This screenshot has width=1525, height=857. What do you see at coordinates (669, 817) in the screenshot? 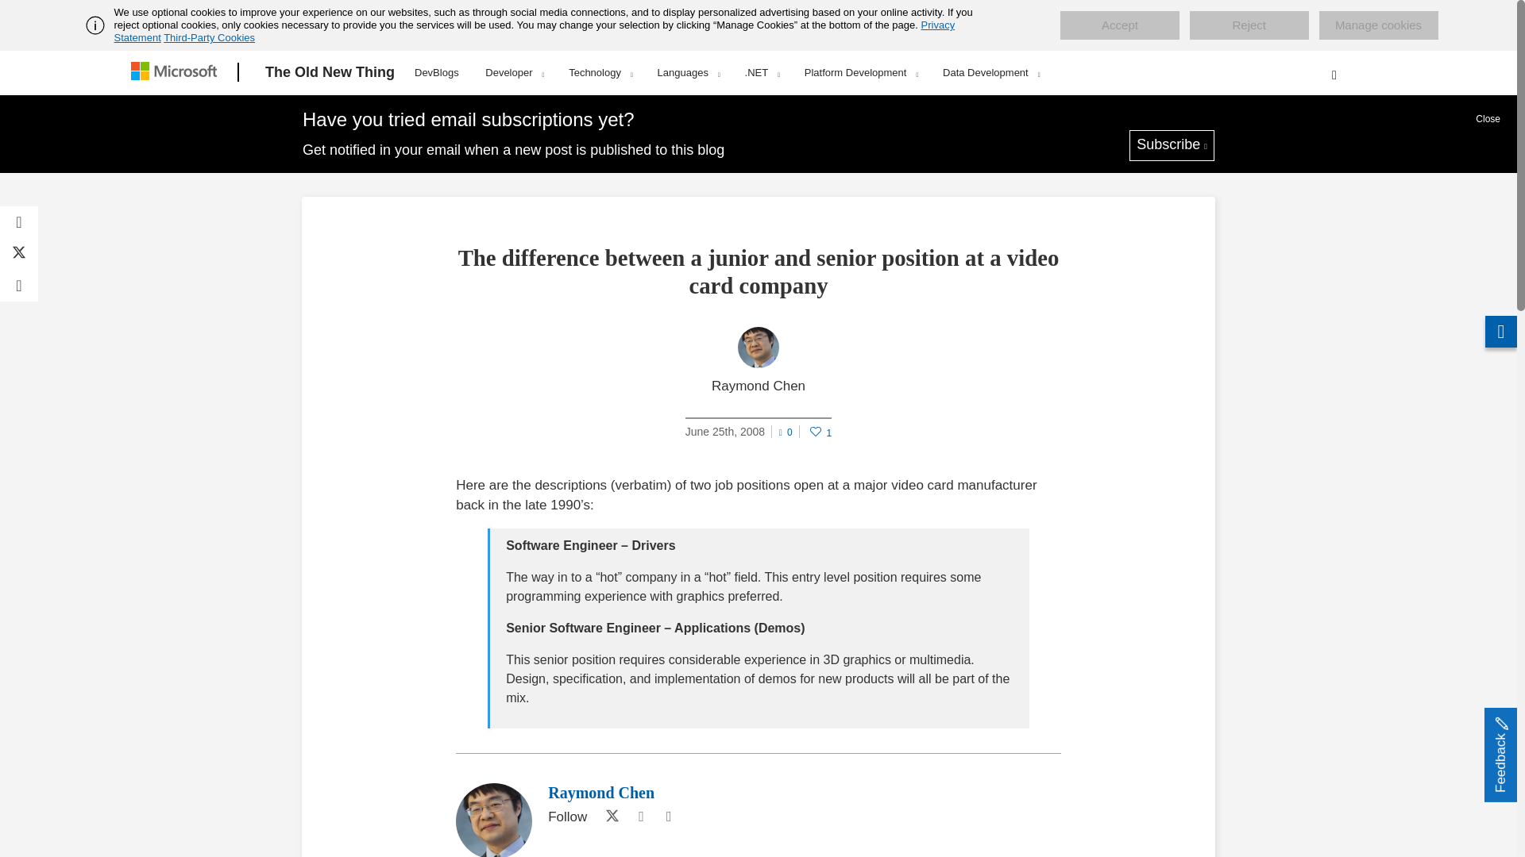
I see `RSS Feed` at bounding box center [669, 817].